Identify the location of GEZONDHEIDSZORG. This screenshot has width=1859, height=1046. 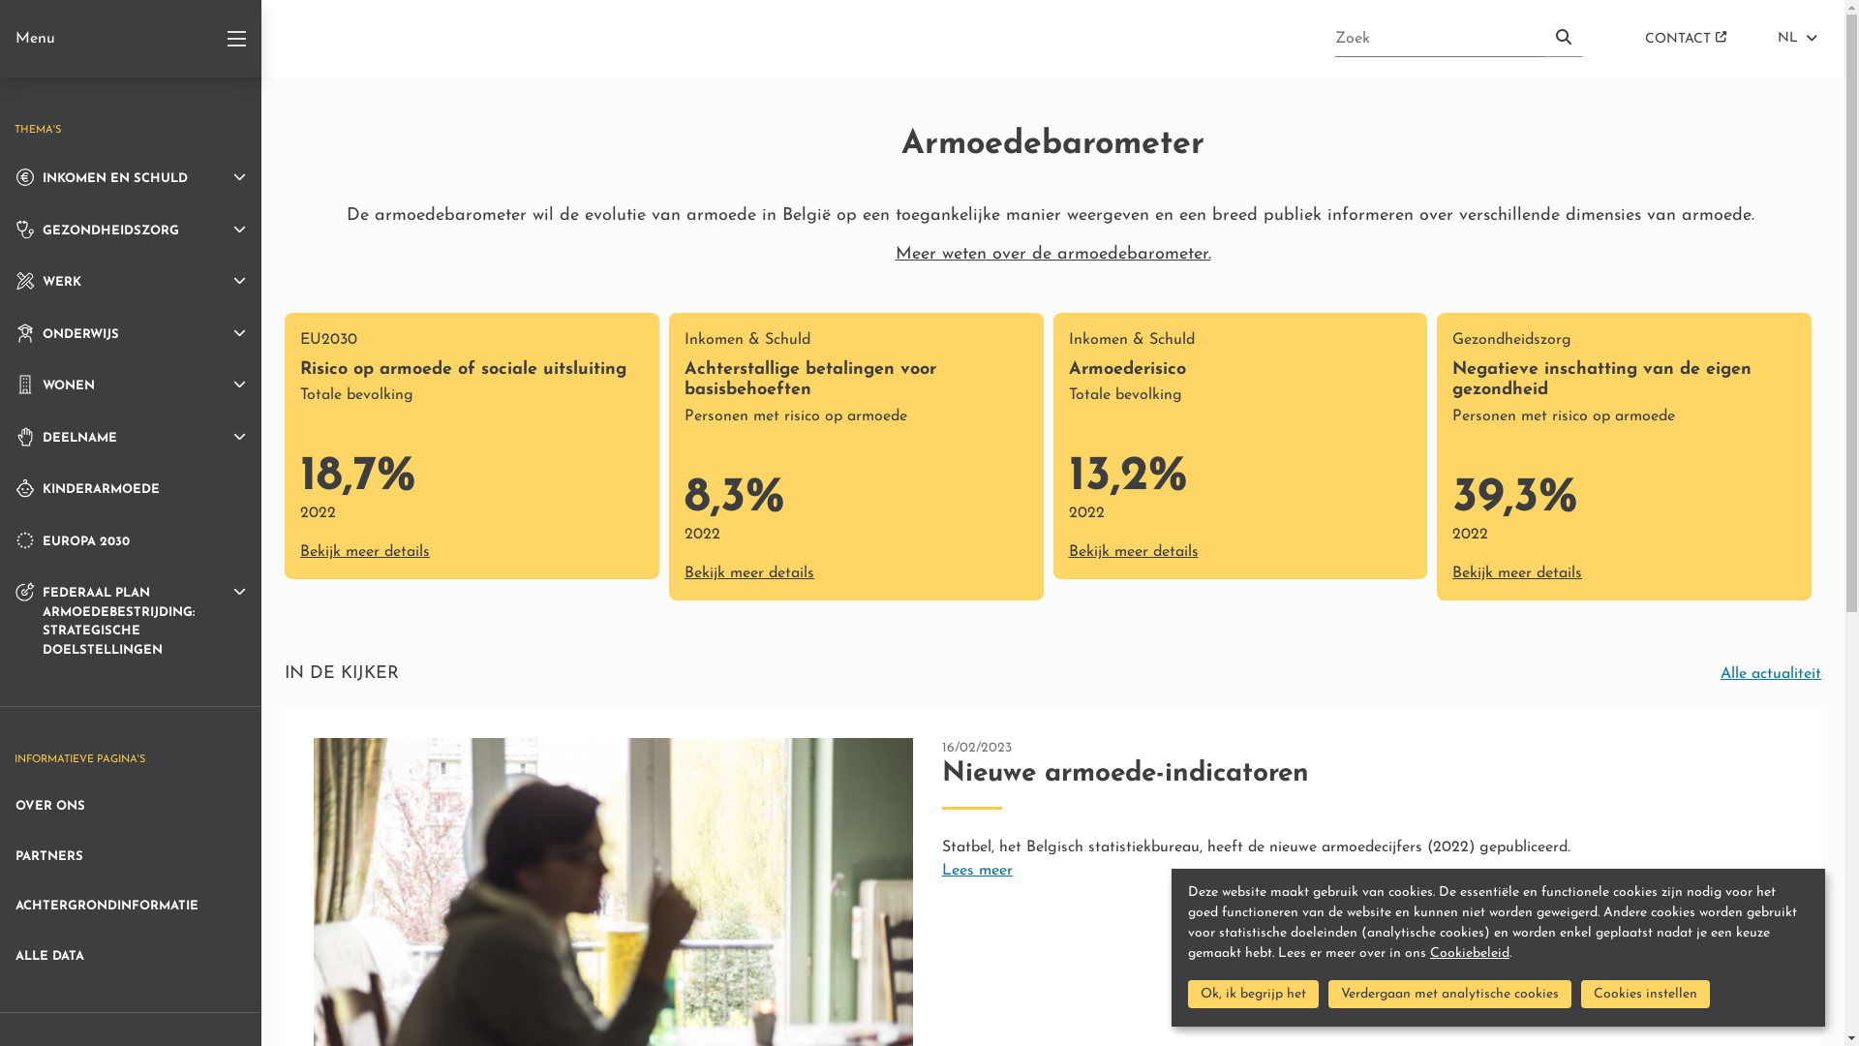
(131, 231).